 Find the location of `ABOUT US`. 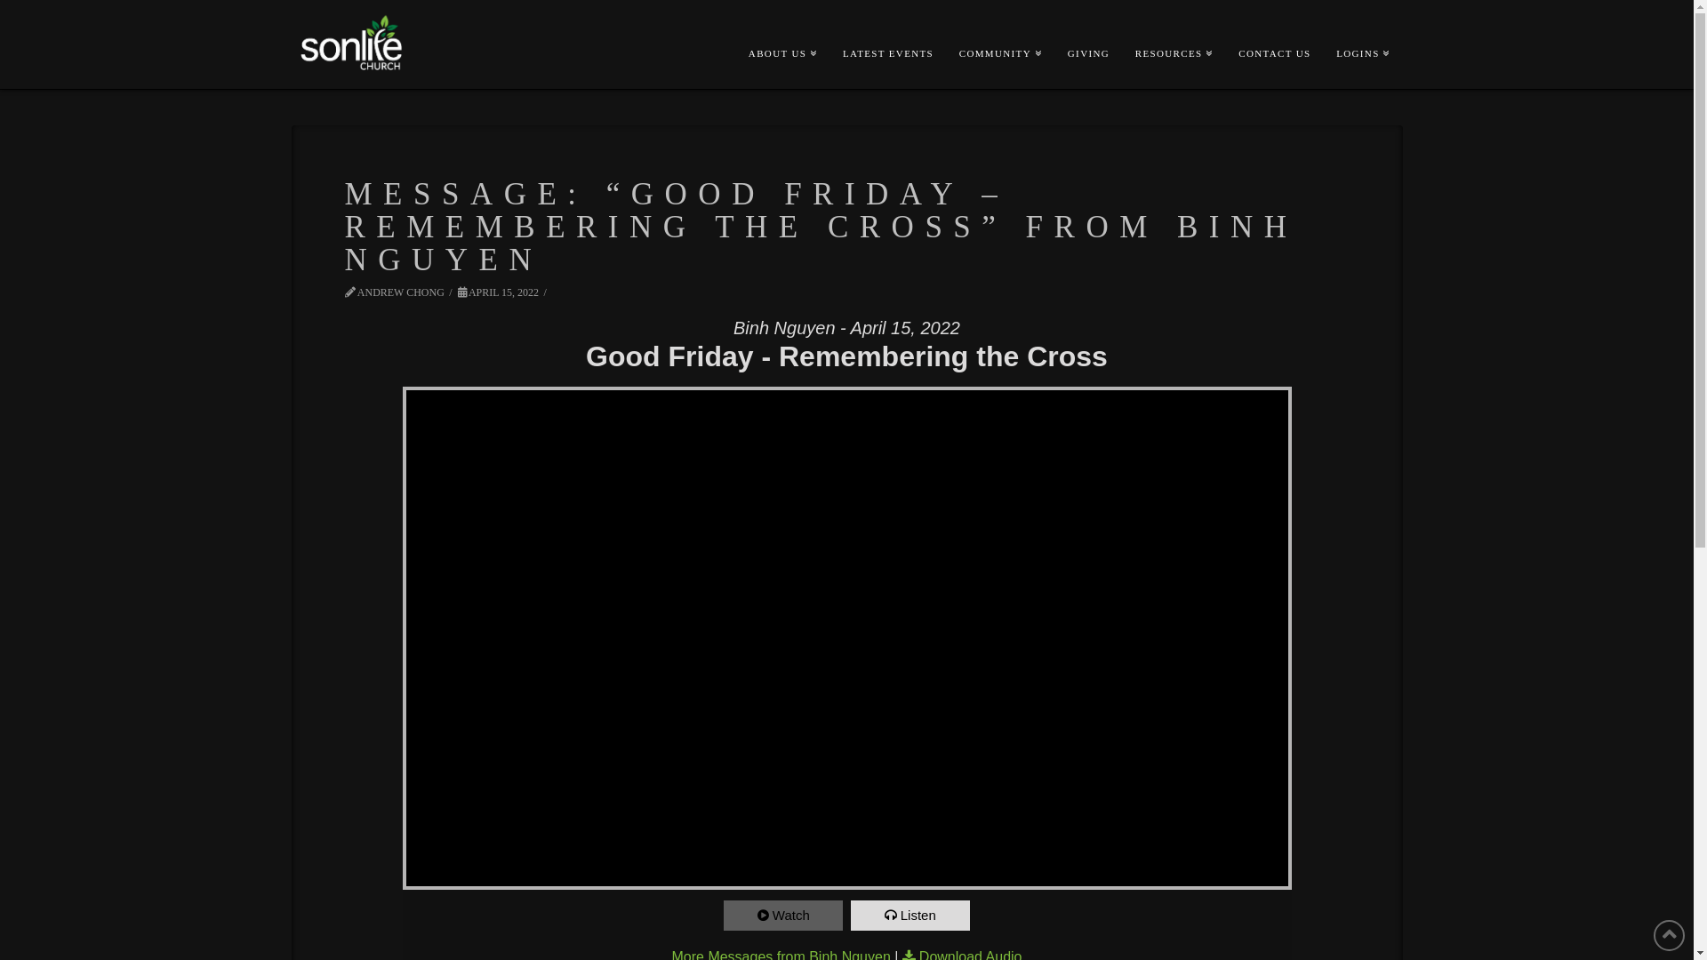

ABOUT US is located at coordinates (782, 25).